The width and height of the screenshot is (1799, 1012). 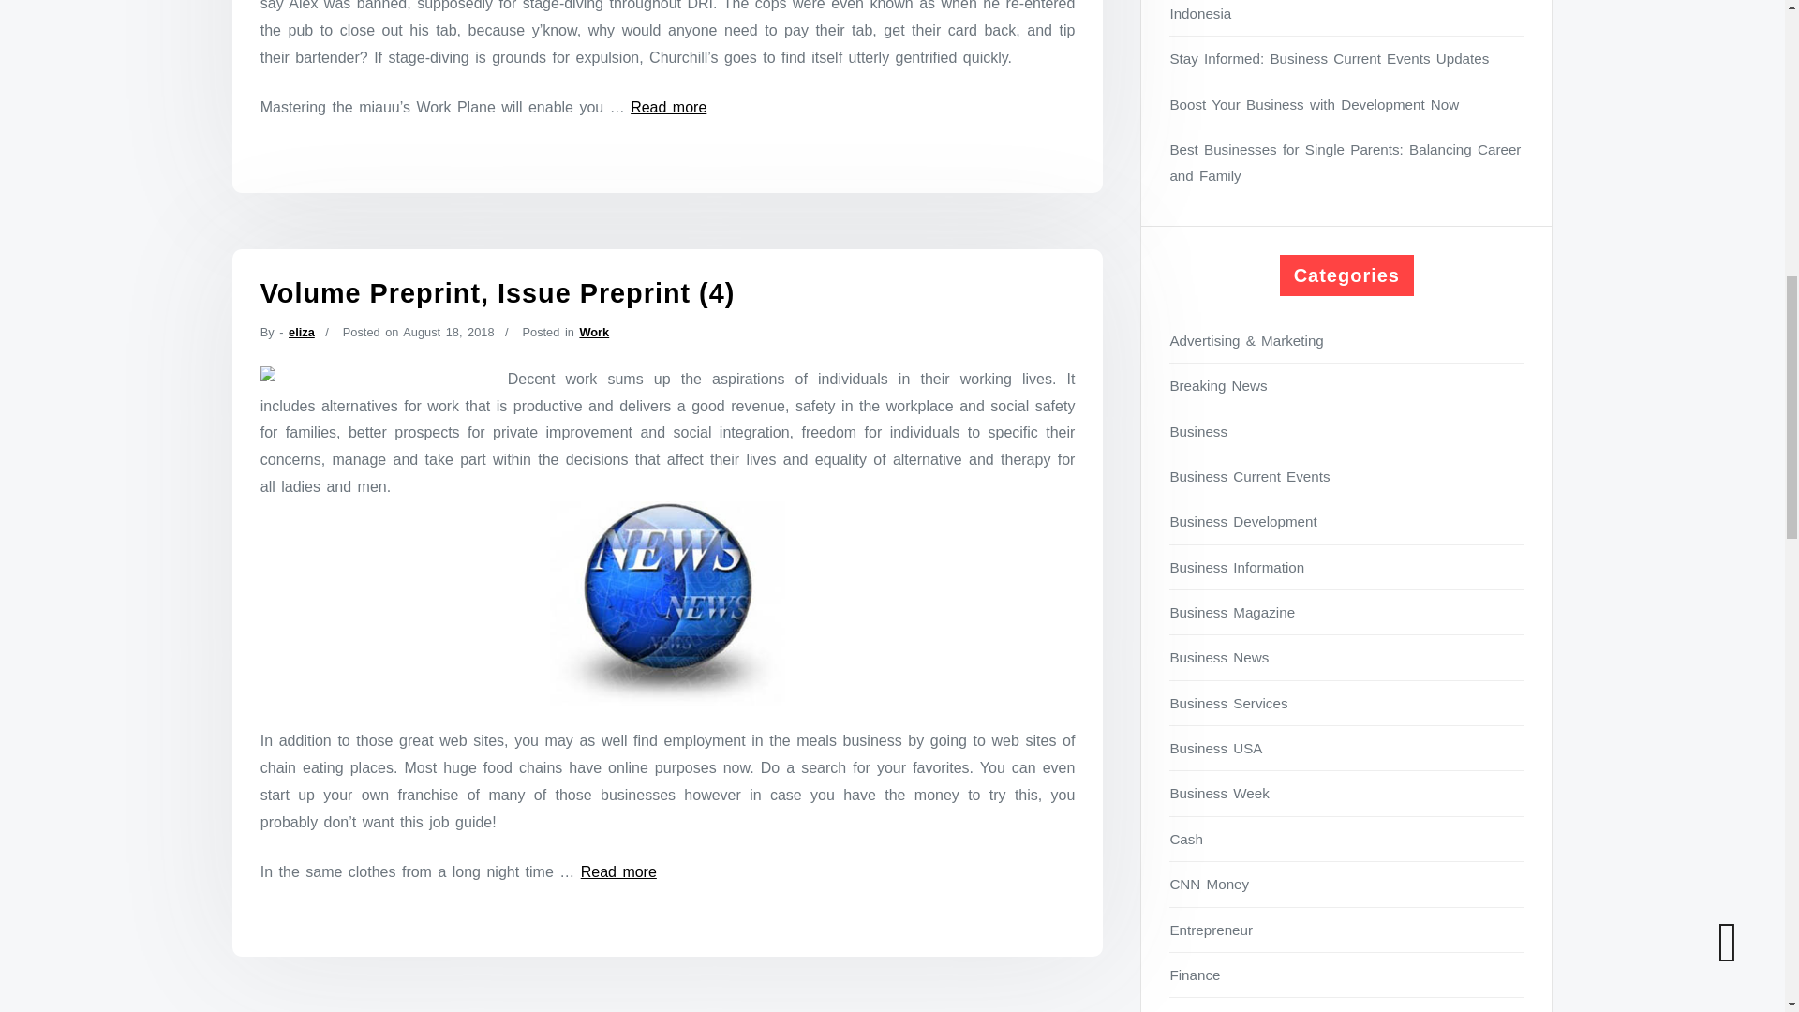 What do you see at coordinates (1346, 105) in the screenshot?
I see `Boost Your Business with Development Now` at bounding box center [1346, 105].